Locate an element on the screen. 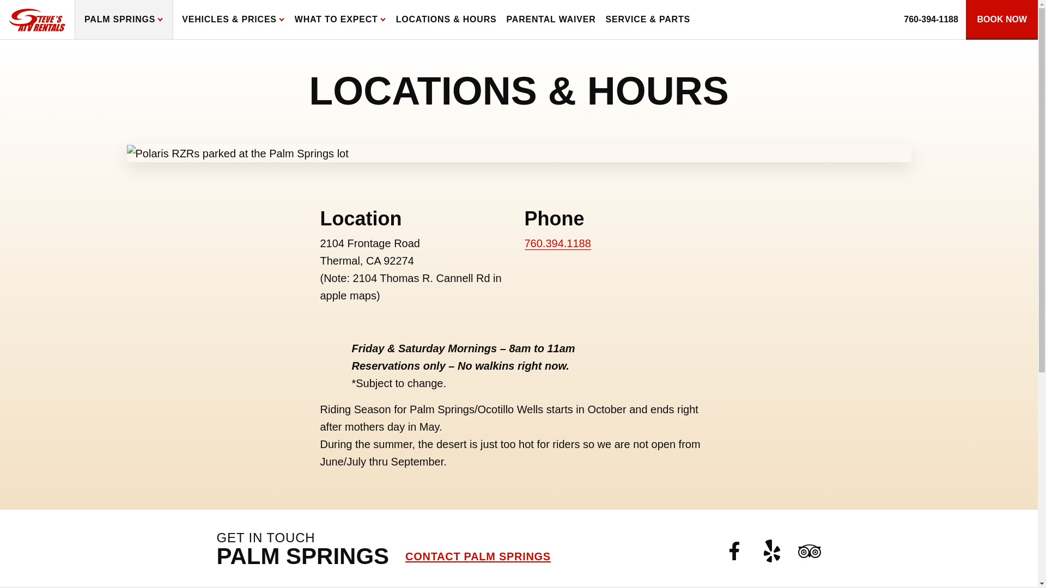 The width and height of the screenshot is (1046, 588). PALM SPRINGS is located at coordinates (124, 20).